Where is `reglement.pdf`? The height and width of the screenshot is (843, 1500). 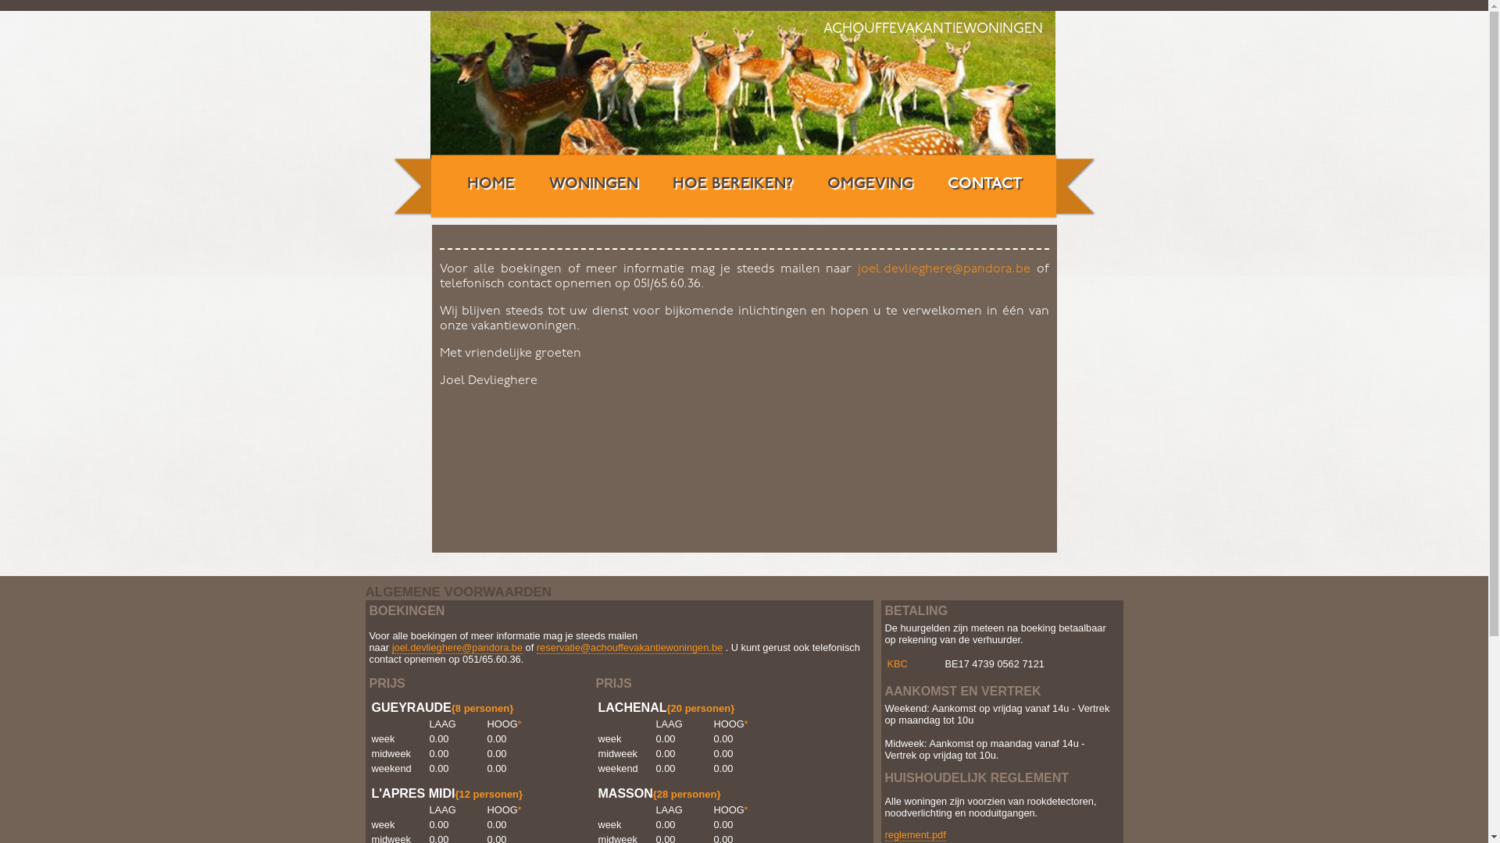 reglement.pdf is located at coordinates (915, 835).